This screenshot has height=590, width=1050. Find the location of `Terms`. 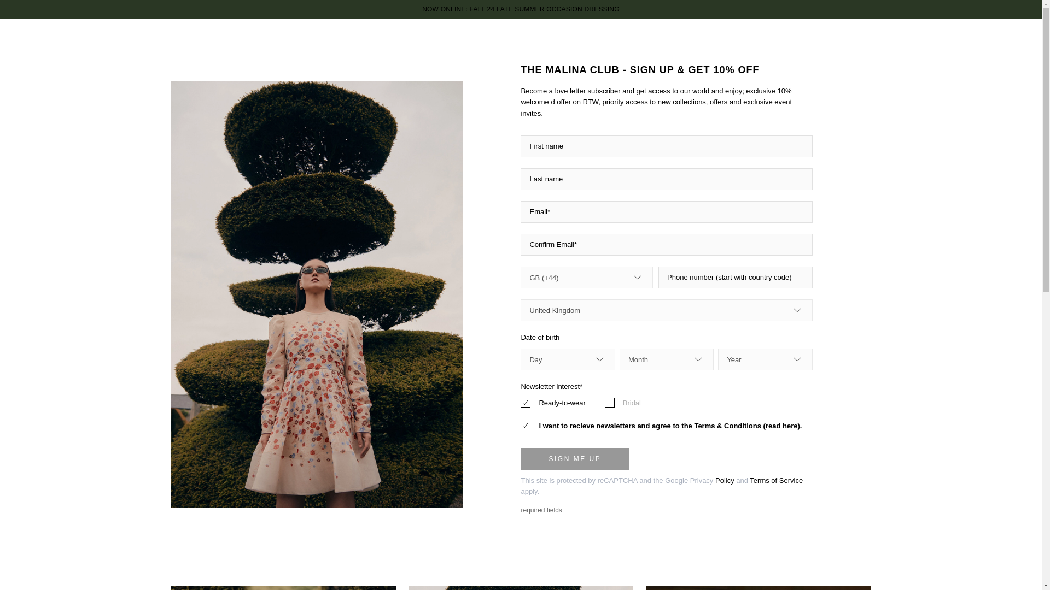

Terms is located at coordinates (759, 480).